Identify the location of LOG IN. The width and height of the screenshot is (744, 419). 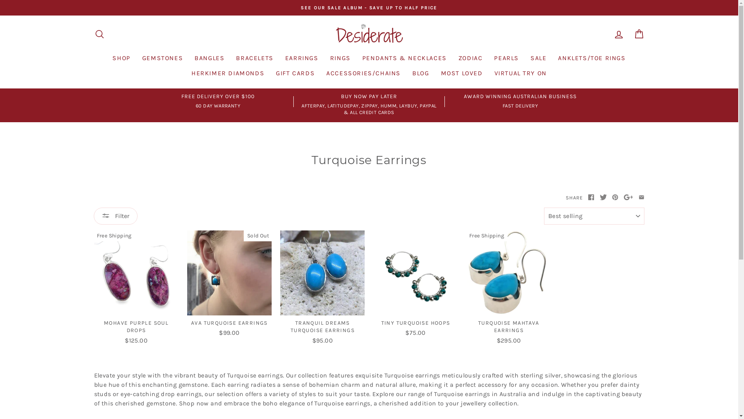
(618, 34).